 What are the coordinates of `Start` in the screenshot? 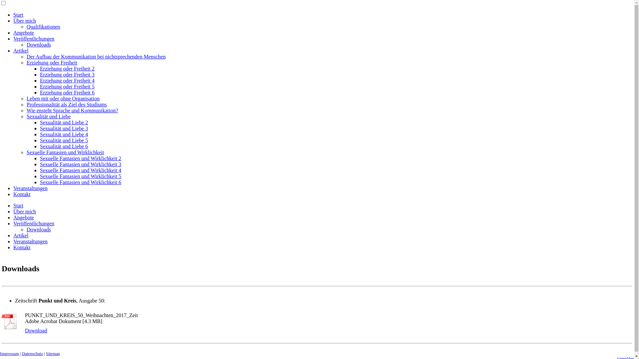 It's located at (18, 15).